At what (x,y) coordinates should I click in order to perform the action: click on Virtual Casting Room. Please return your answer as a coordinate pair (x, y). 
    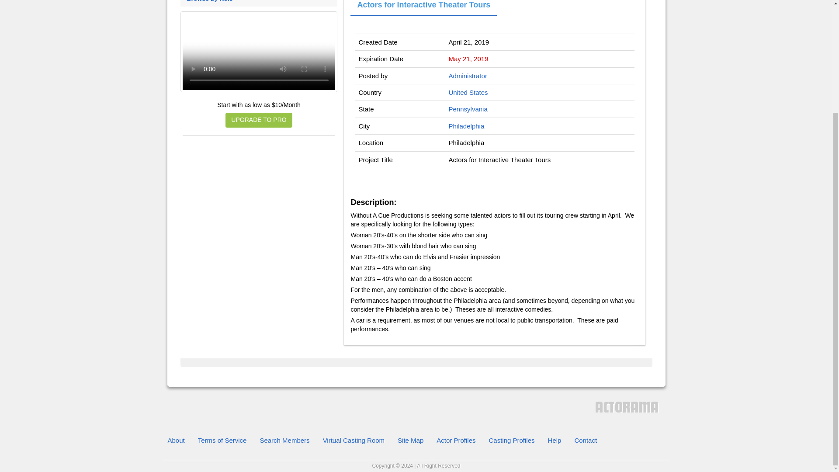
    Looking at the image, I should click on (353, 440).